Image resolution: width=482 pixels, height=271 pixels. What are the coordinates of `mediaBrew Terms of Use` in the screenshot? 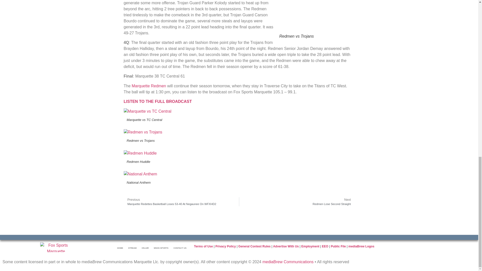 It's located at (203, 246).